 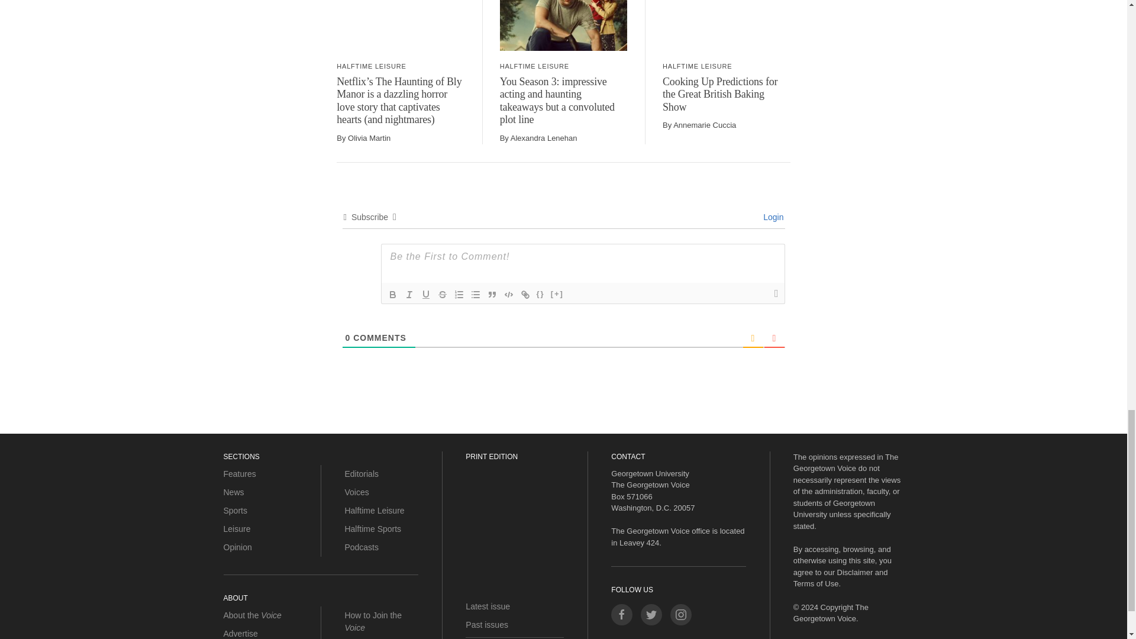 What do you see at coordinates (409, 295) in the screenshot?
I see `Italic` at bounding box center [409, 295].